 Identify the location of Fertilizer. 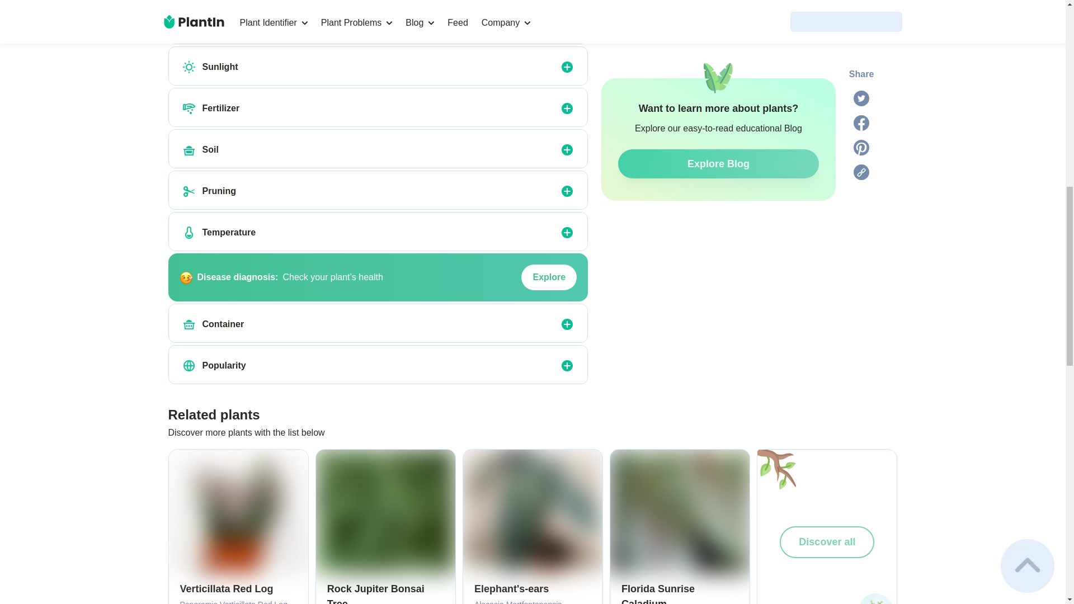
(189, 108).